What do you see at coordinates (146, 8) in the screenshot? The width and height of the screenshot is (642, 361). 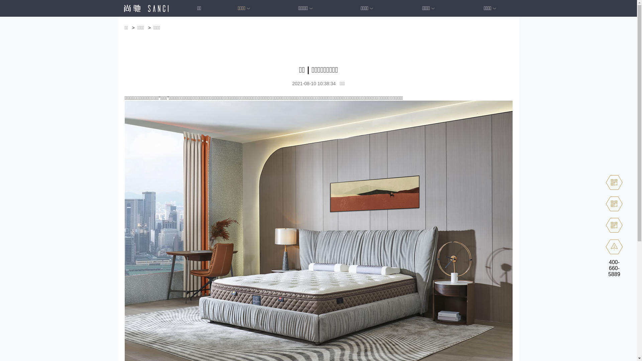 I see ` ` at bounding box center [146, 8].